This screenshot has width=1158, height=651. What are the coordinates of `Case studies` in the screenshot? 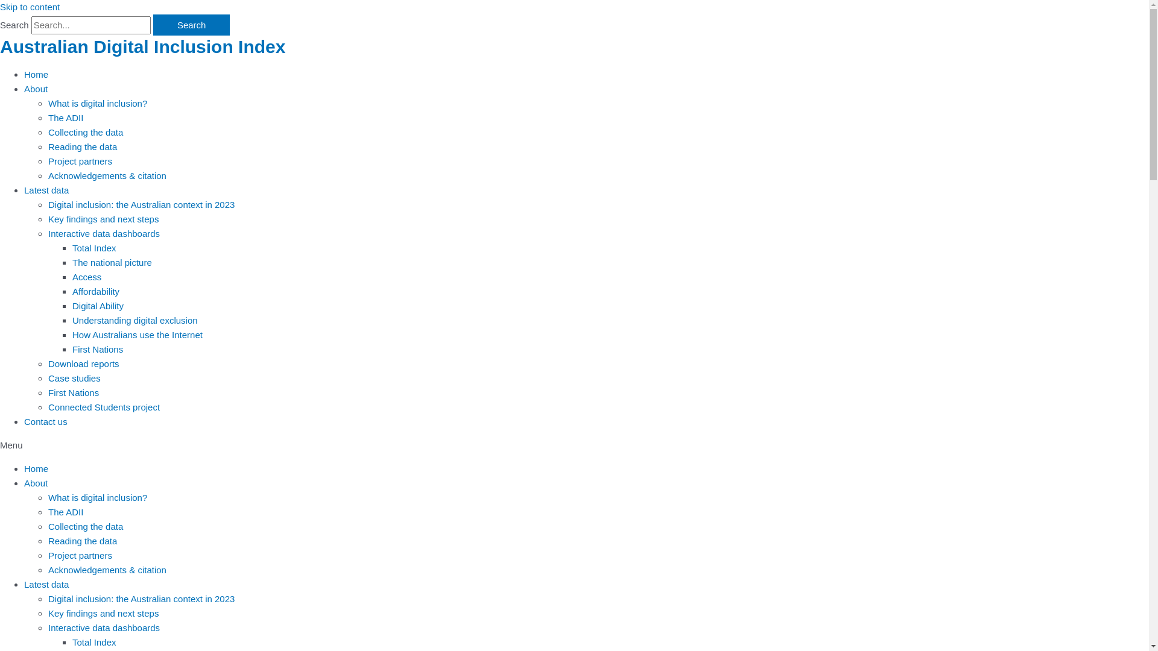 It's located at (75, 377).